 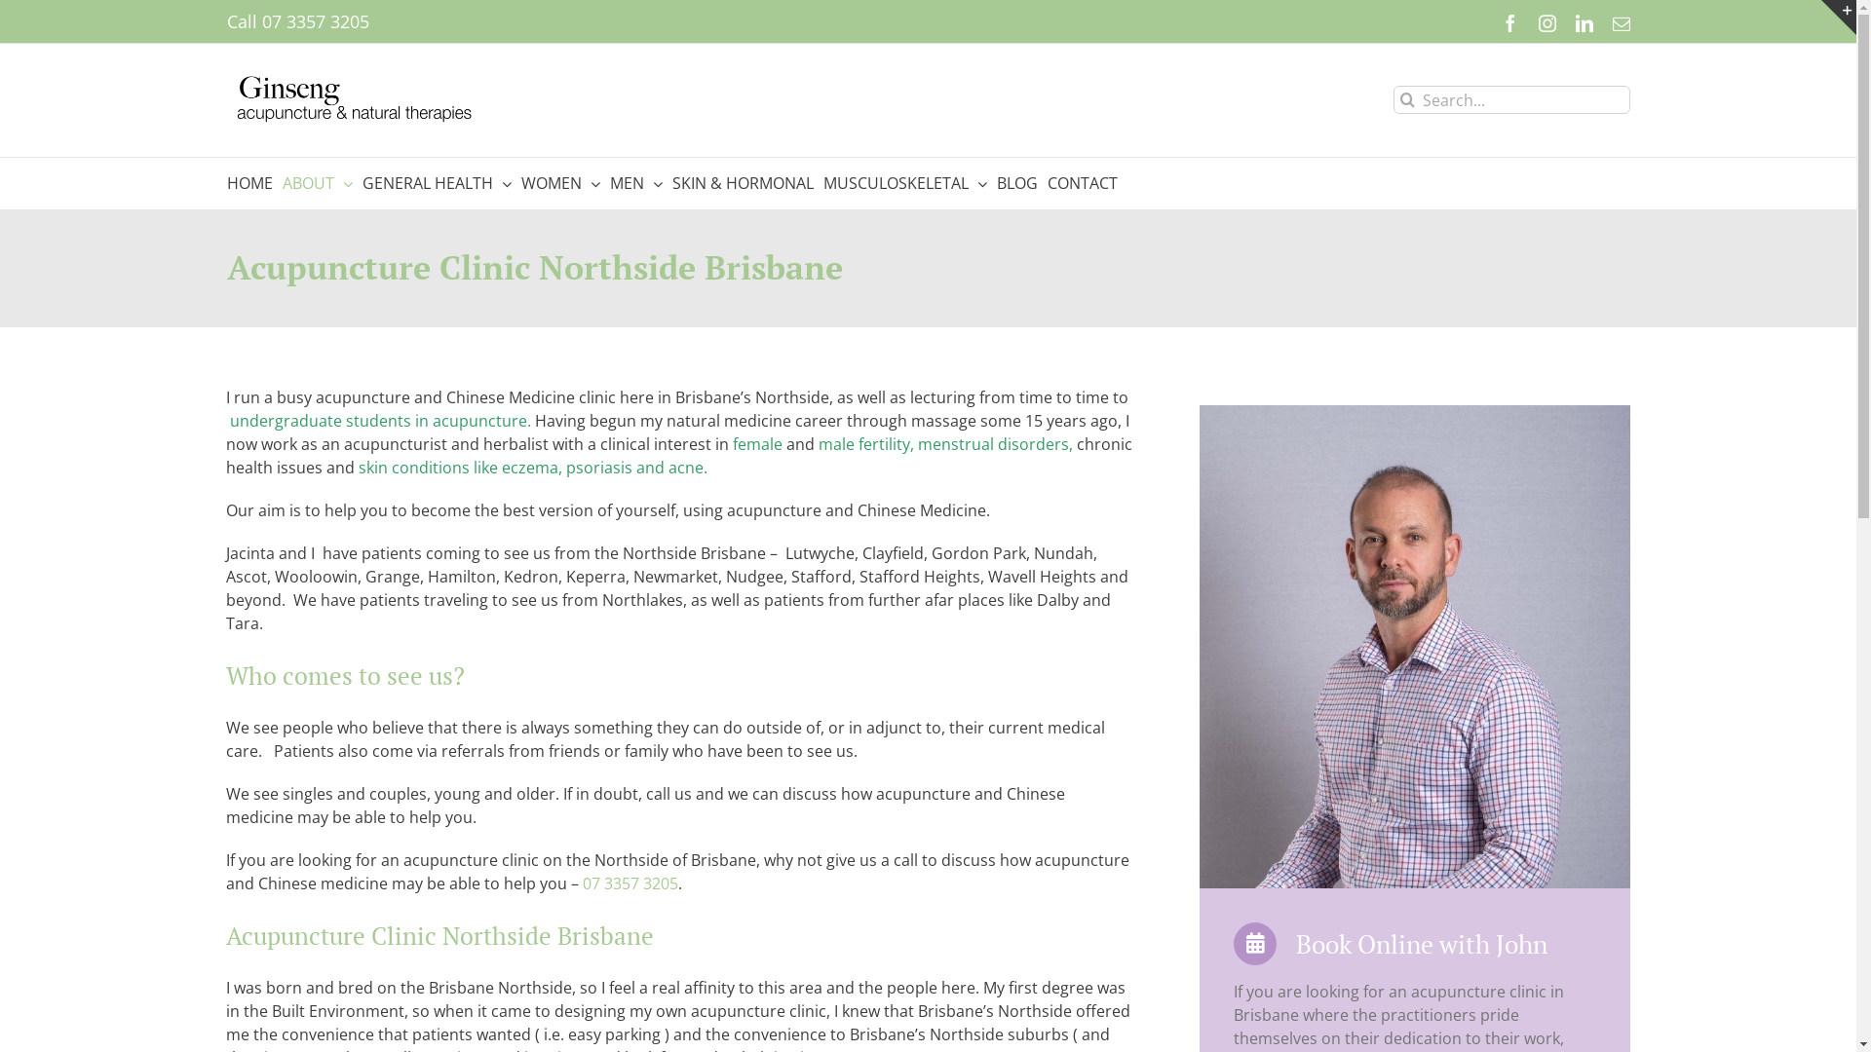 What do you see at coordinates (1546, 23) in the screenshot?
I see `Instagram` at bounding box center [1546, 23].